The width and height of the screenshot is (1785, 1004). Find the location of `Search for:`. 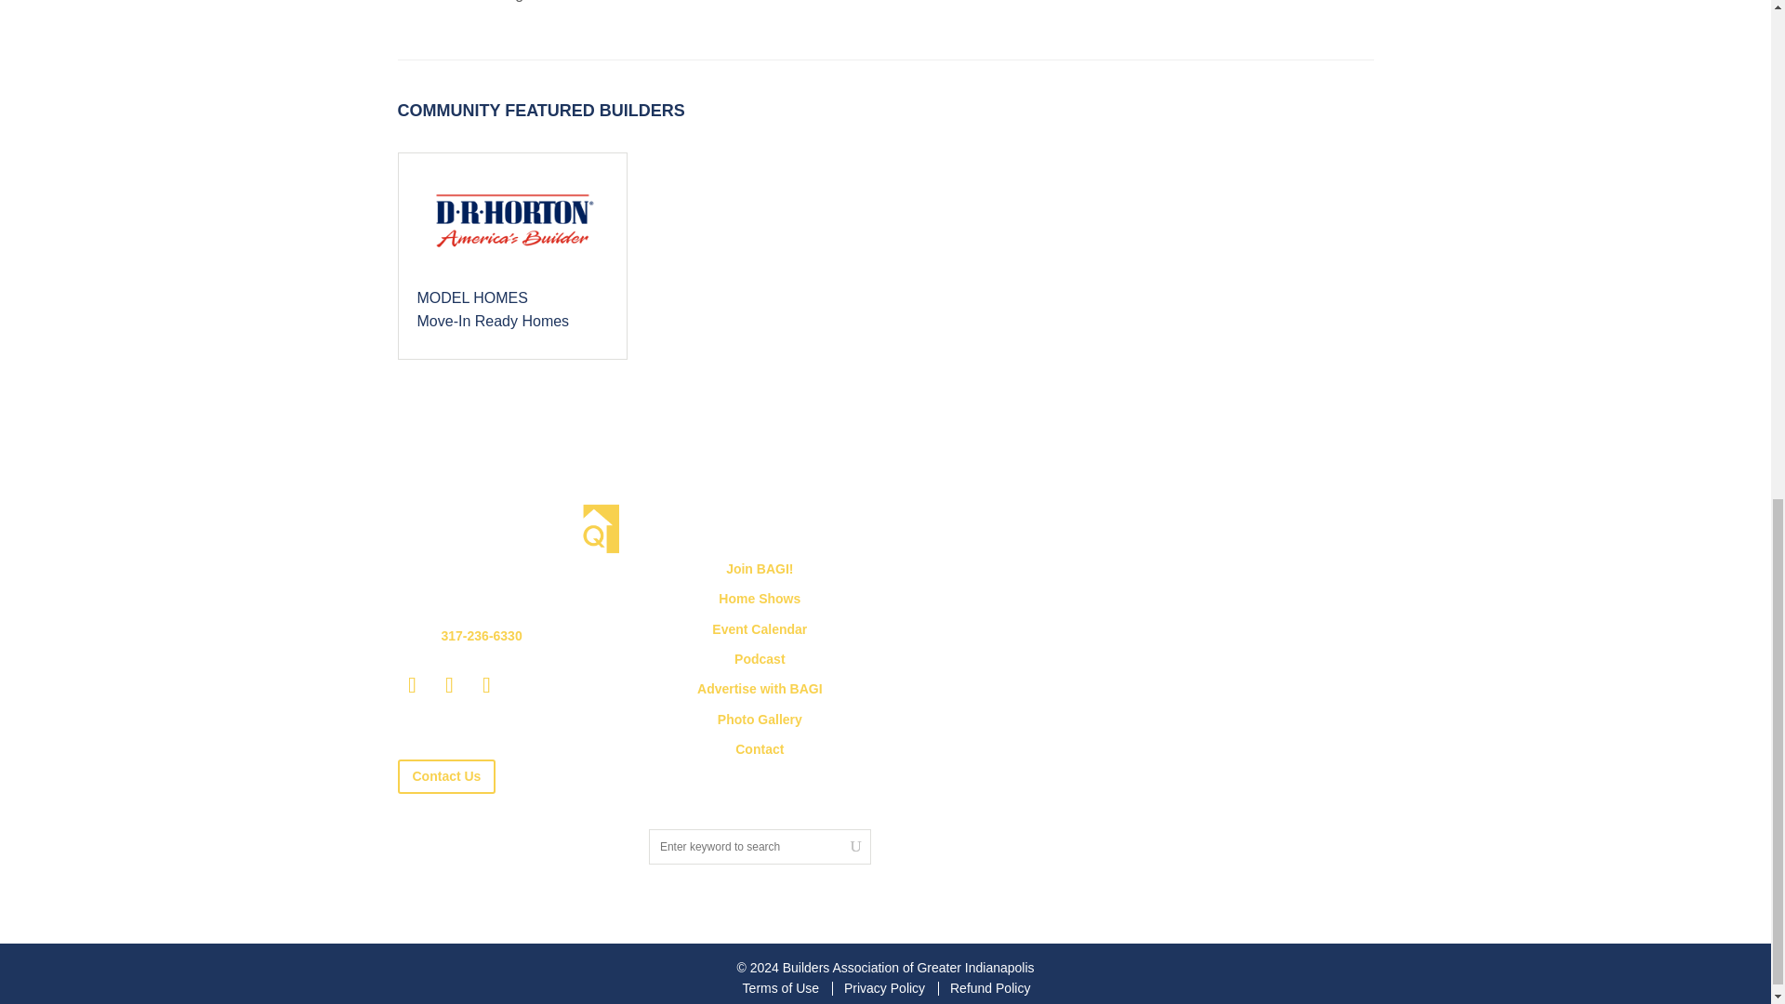

Search for: is located at coordinates (760, 846).